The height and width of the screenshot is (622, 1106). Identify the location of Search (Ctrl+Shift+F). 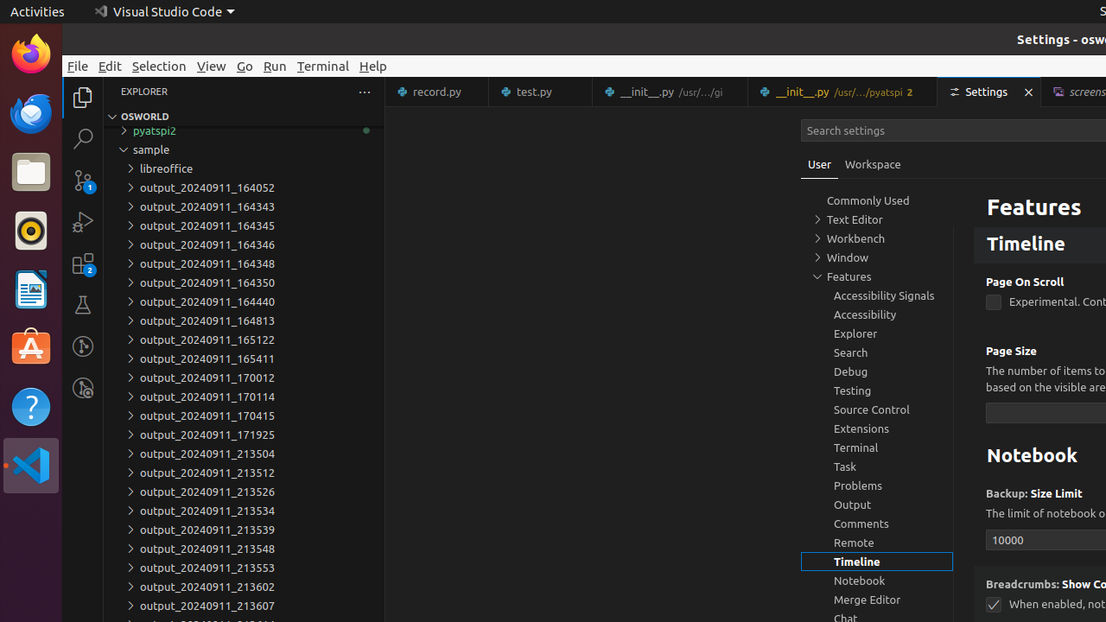
(83, 138).